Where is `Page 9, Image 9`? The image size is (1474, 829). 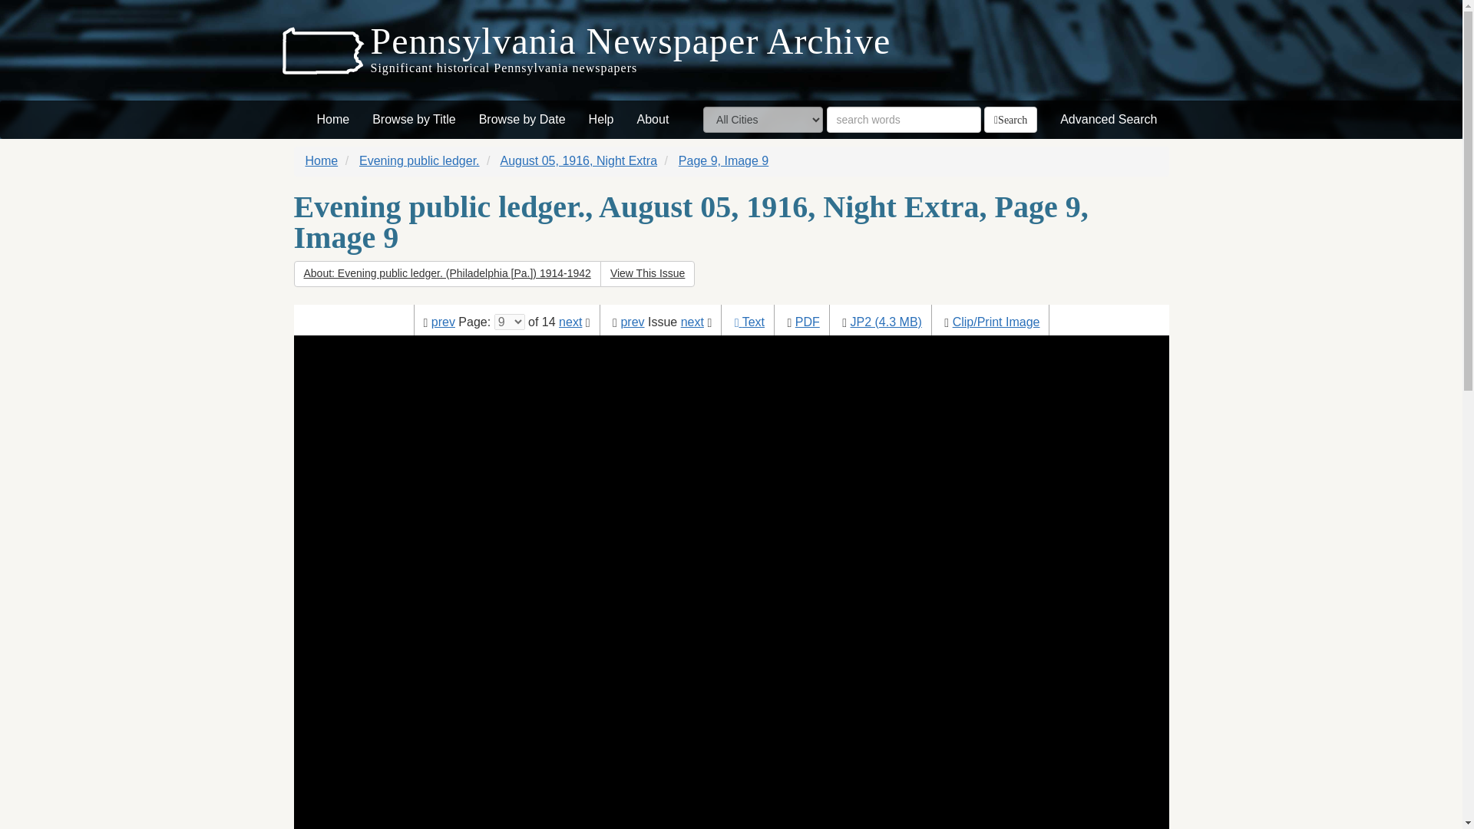
Page 9, Image 9 is located at coordinates (723, 160).